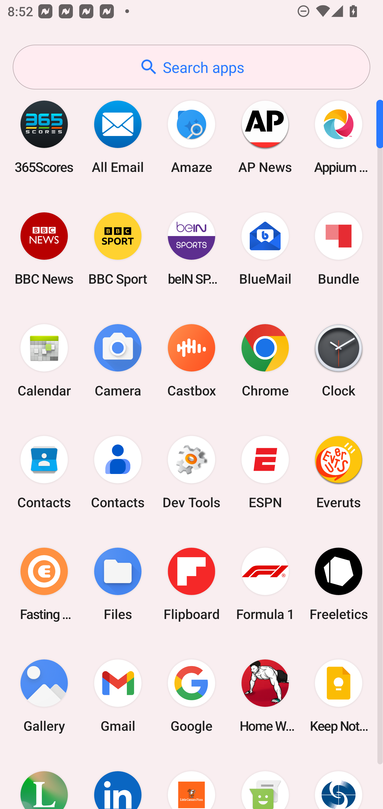  Describe the element at coordinates (339, 584) in the screenshot. I see `Freeletics` at that location.